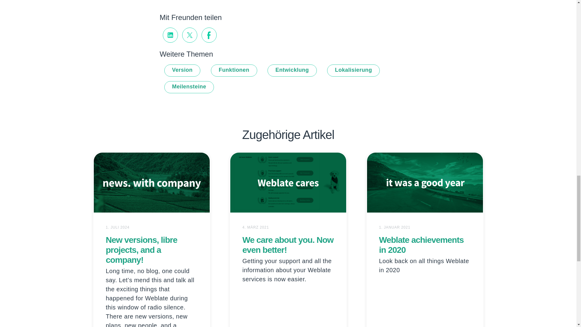  What do you see at coordinates (182, 70) in the screenshot?
I see `Version` at bounding box center [182, 70].